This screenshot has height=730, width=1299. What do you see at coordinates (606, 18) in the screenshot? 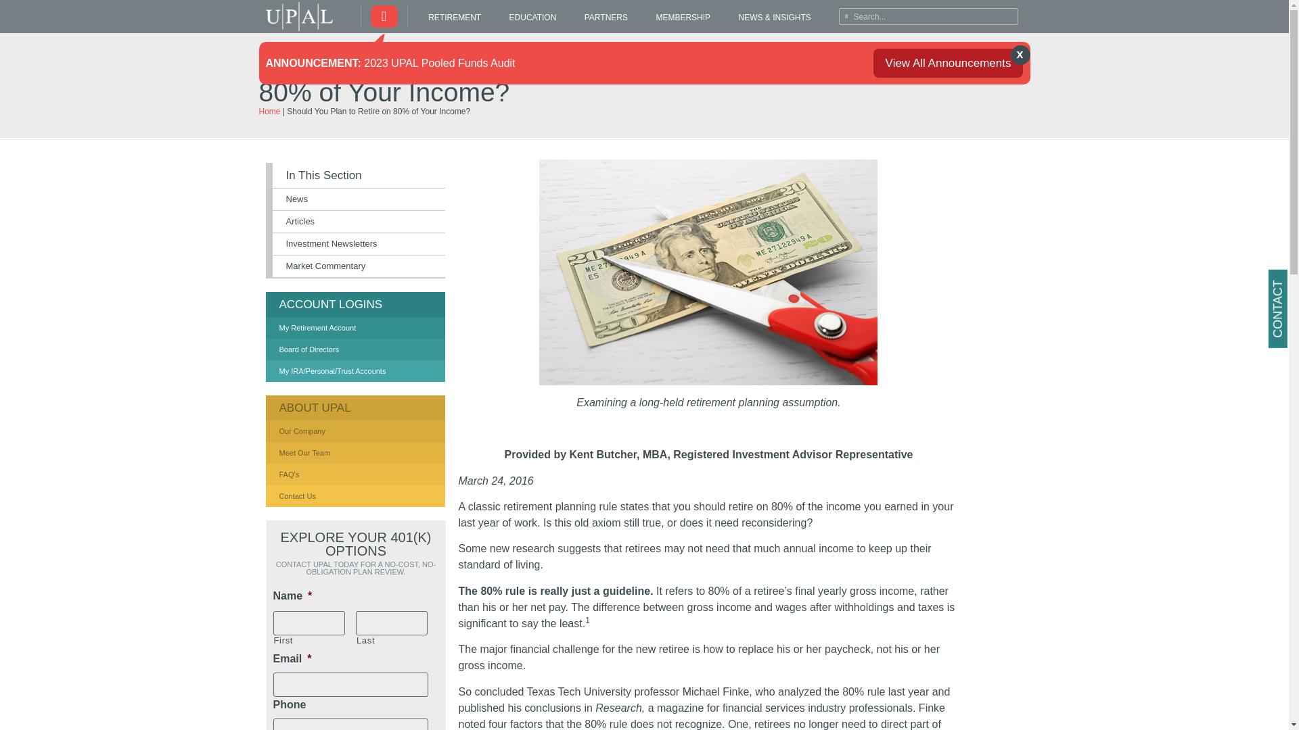
I see `PARTNERS` at bounding box center [606, 18].